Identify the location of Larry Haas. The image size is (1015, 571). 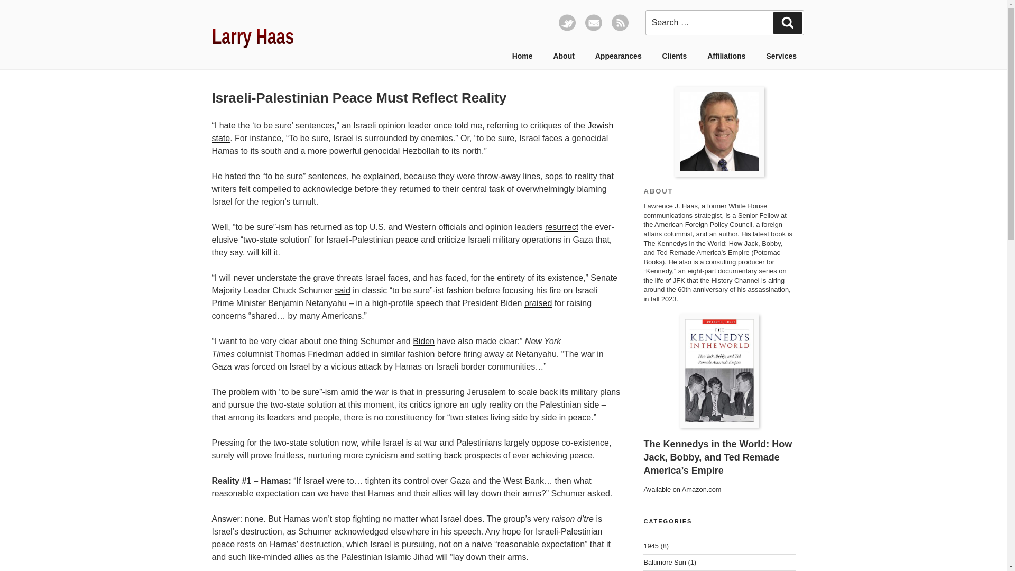
(719, 131).